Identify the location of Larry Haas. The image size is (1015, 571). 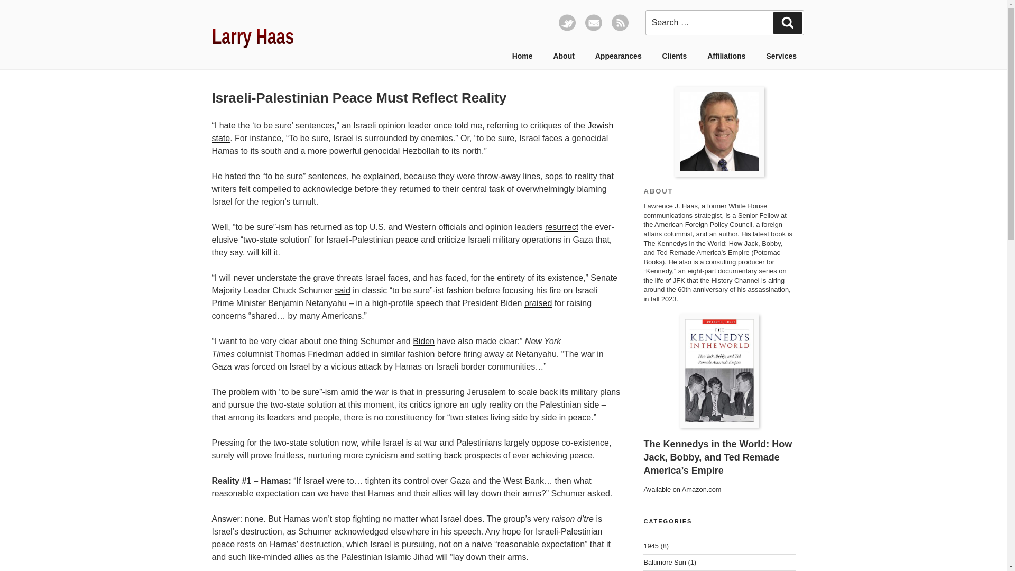
(719, 131).